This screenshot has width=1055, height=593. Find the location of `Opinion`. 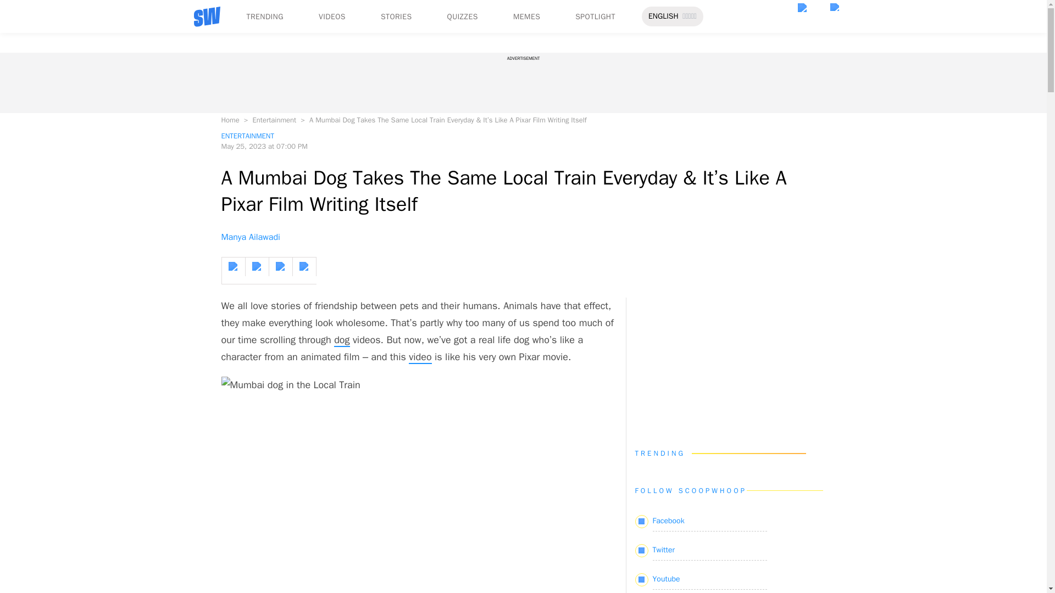

Opinion is located at coordinates (41, 11).